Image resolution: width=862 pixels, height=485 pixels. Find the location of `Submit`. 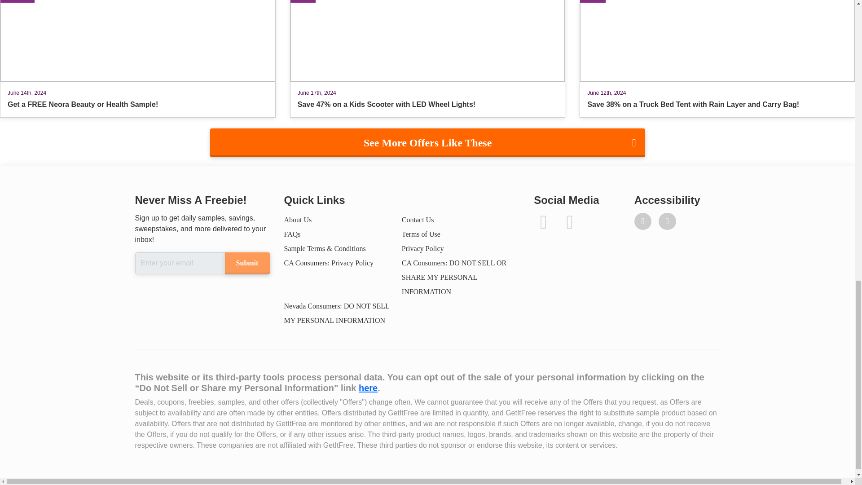

Submit is located at coordinates (246, 263).